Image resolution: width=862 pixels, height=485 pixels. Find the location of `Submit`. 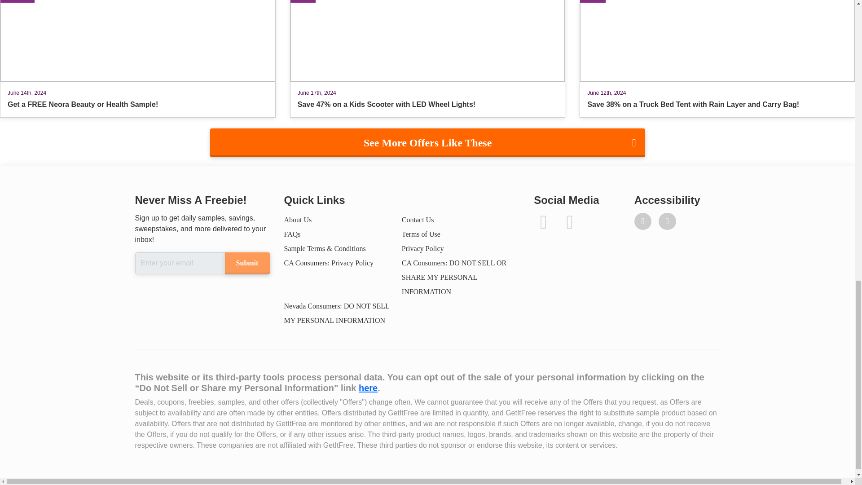

Submit is located at coordinates (246, 263).